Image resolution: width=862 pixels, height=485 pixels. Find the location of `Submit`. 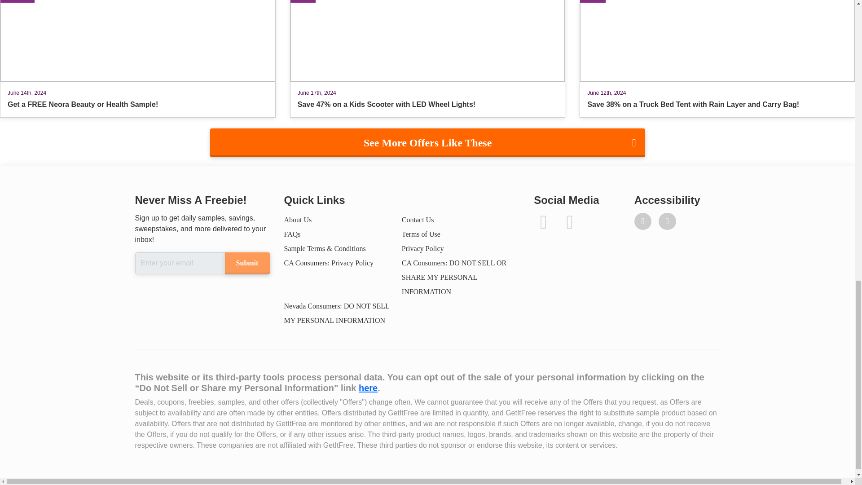

Submit is located at coordinates (246, 263).